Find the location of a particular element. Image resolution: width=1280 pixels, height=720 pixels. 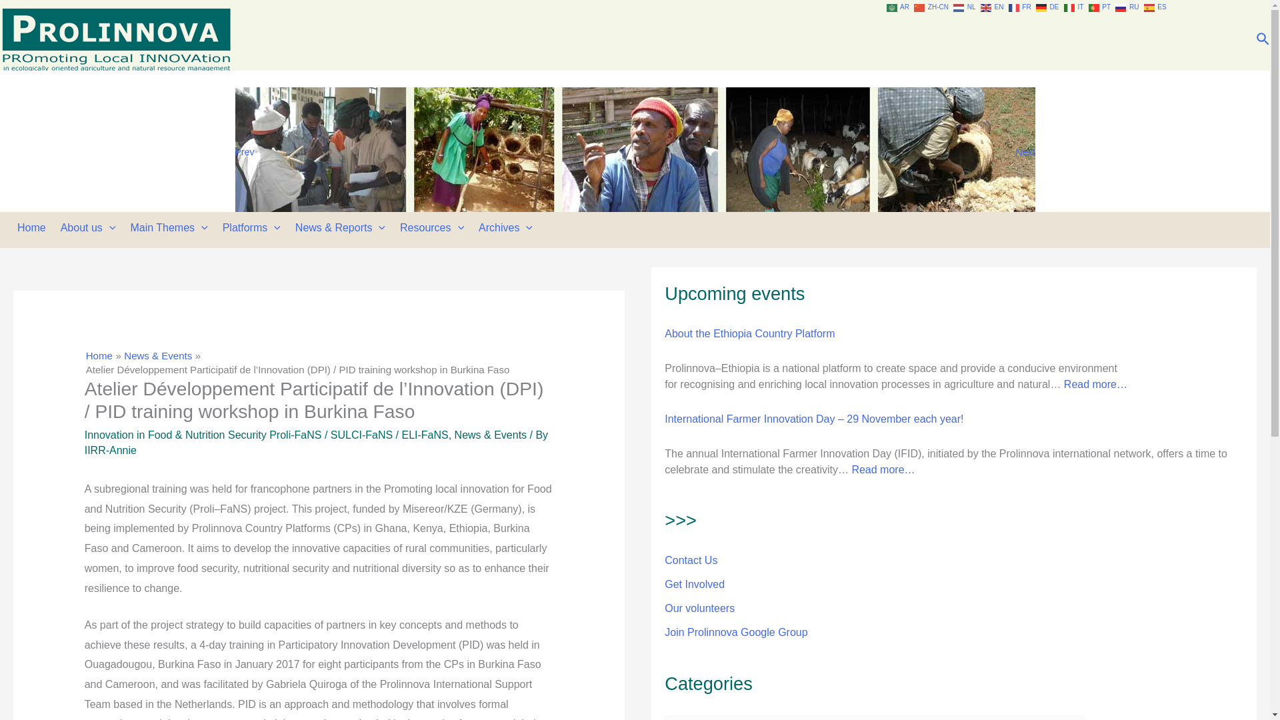

German is located at coordinates (1048, 7).